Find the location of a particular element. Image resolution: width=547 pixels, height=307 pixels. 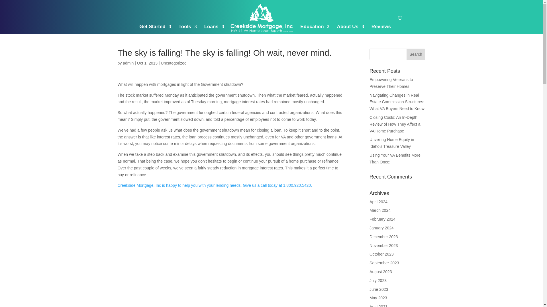

Loans is located at coordinates (214, 33).